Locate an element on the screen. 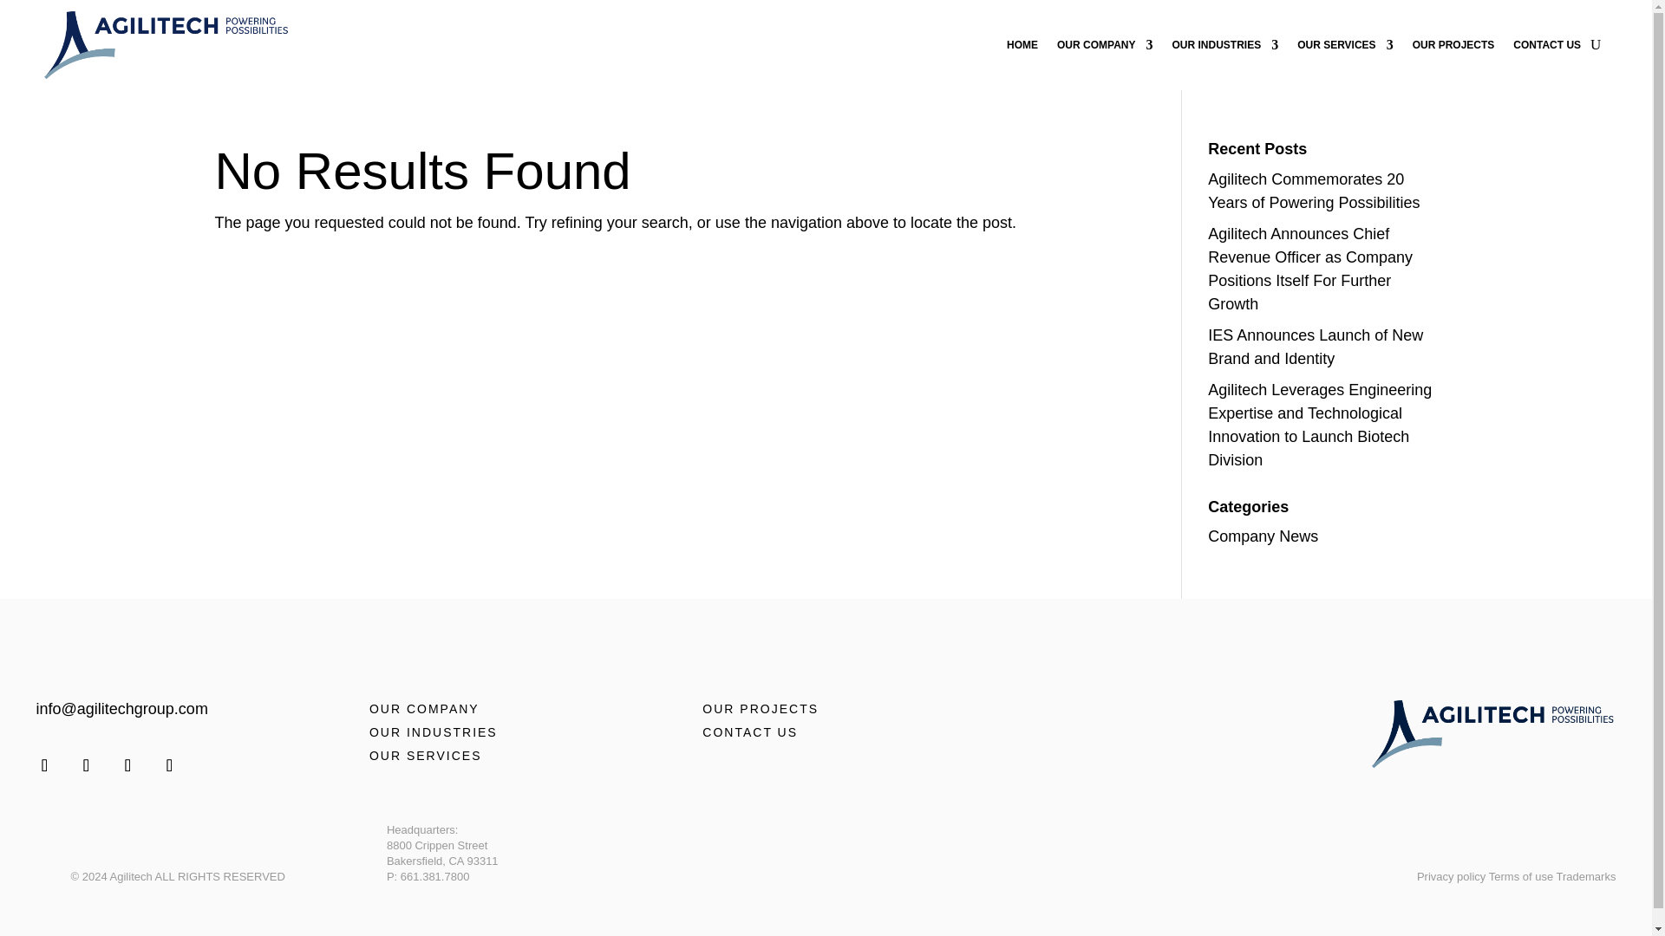  Follow on X is located at coordinates (87, 764).